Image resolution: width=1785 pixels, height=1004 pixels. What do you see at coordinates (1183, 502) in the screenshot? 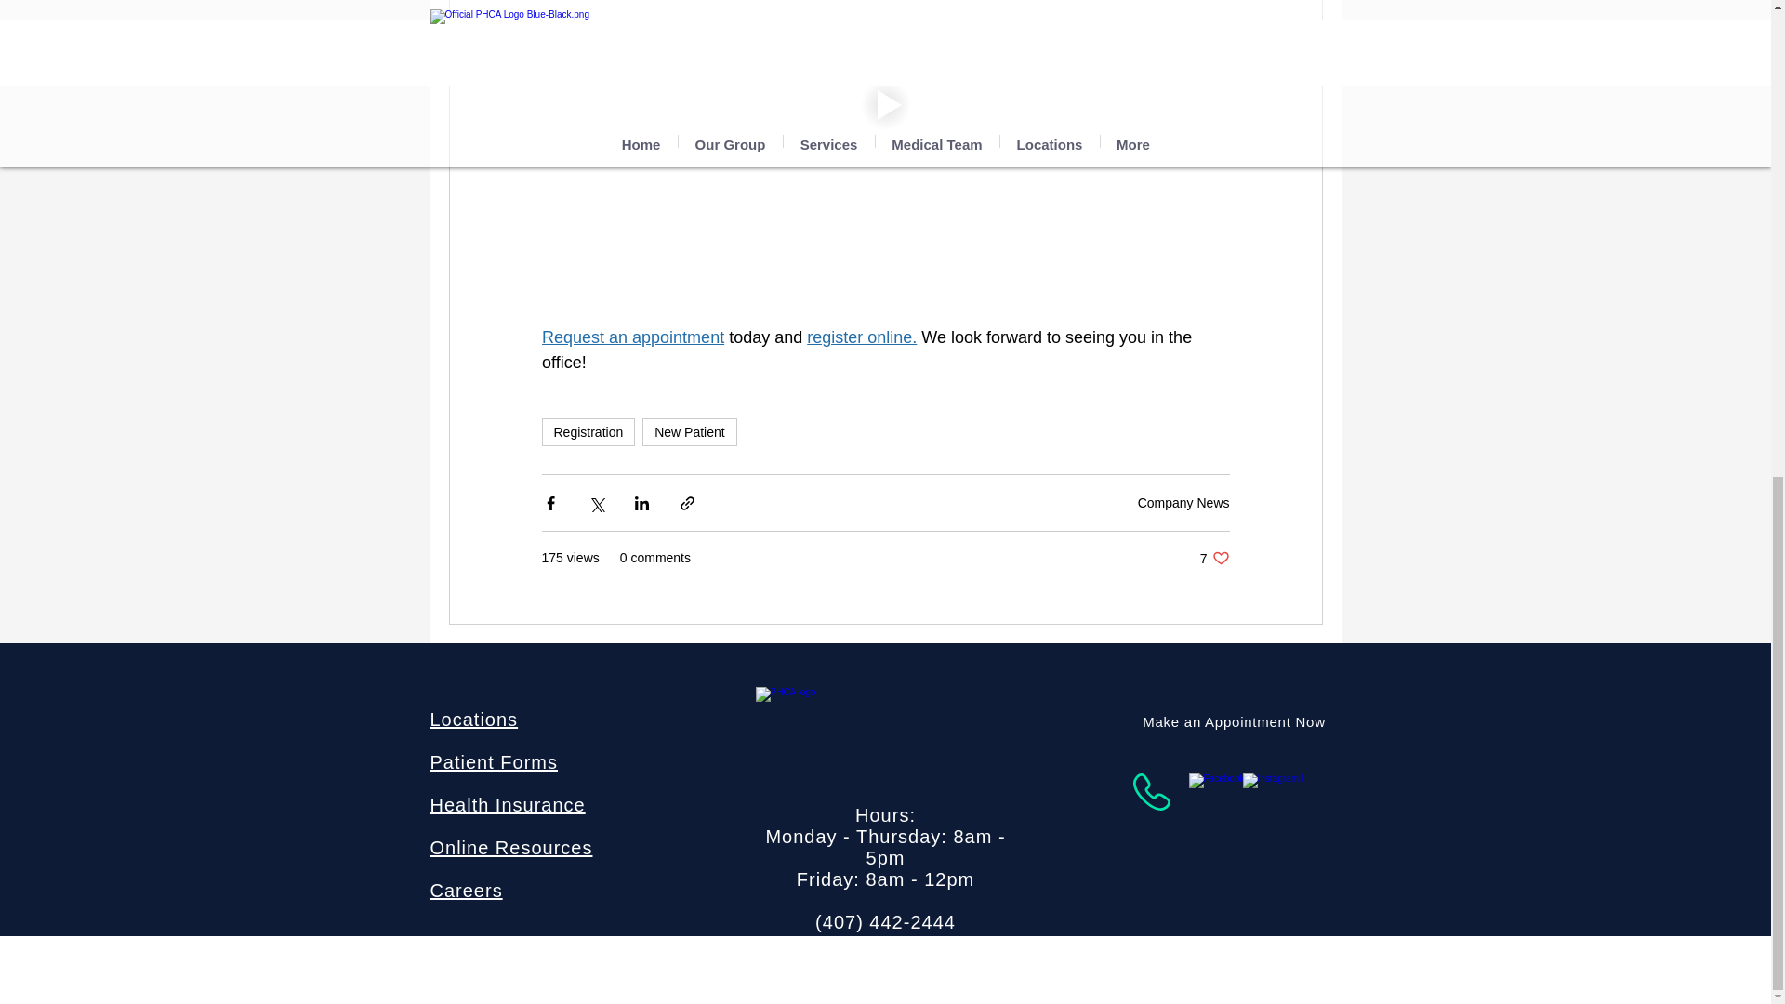
I see `Company News` at bounding box center [1183, 502].